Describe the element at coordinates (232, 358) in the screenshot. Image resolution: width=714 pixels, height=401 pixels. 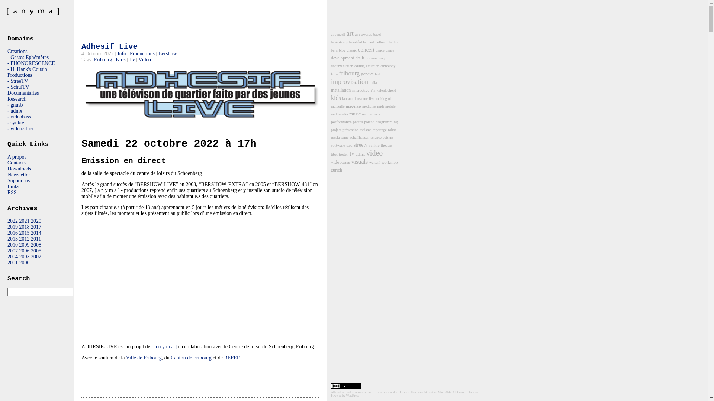
I see `REPER` at that location.